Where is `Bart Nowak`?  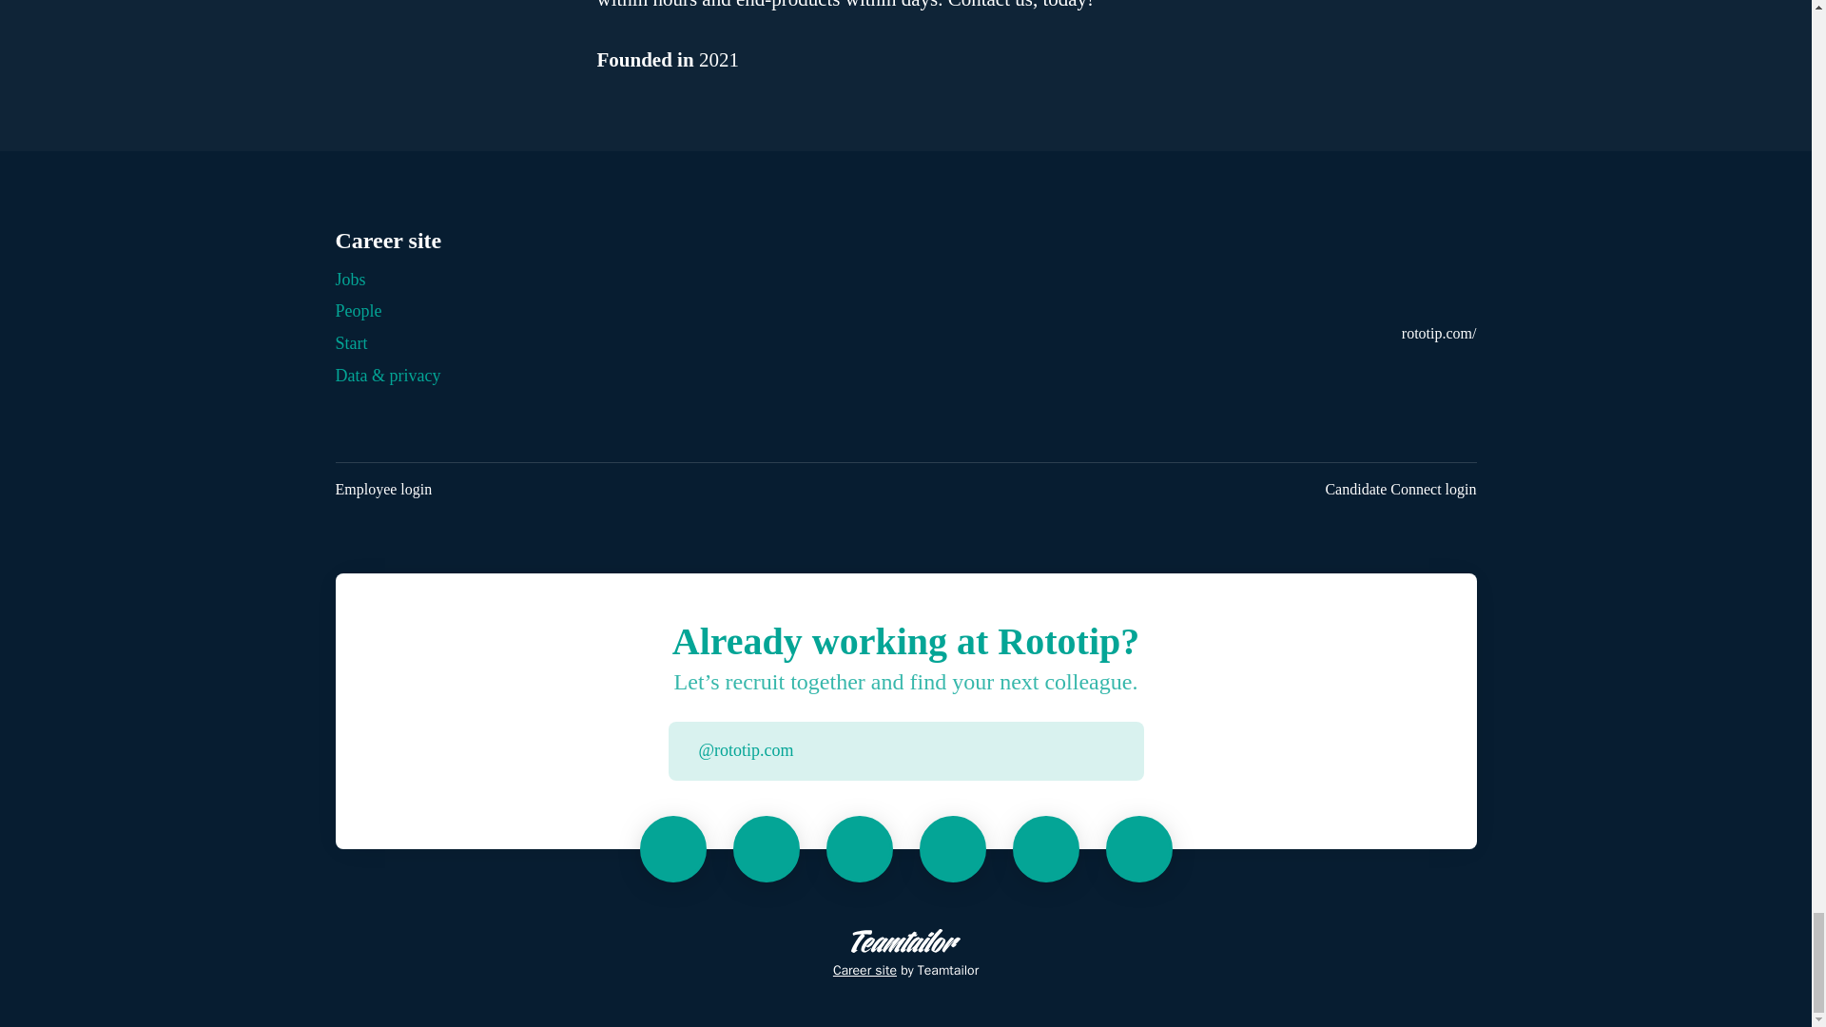
Bart Nowak is located at coordinates (766, 848).